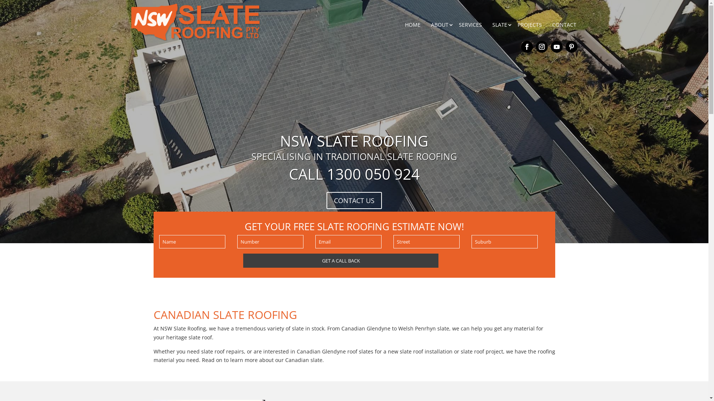 This screenshot has width=714, height=401. Describe the element at coordinates (500, 19) in the screenshot. I see `SLATE` at that location.